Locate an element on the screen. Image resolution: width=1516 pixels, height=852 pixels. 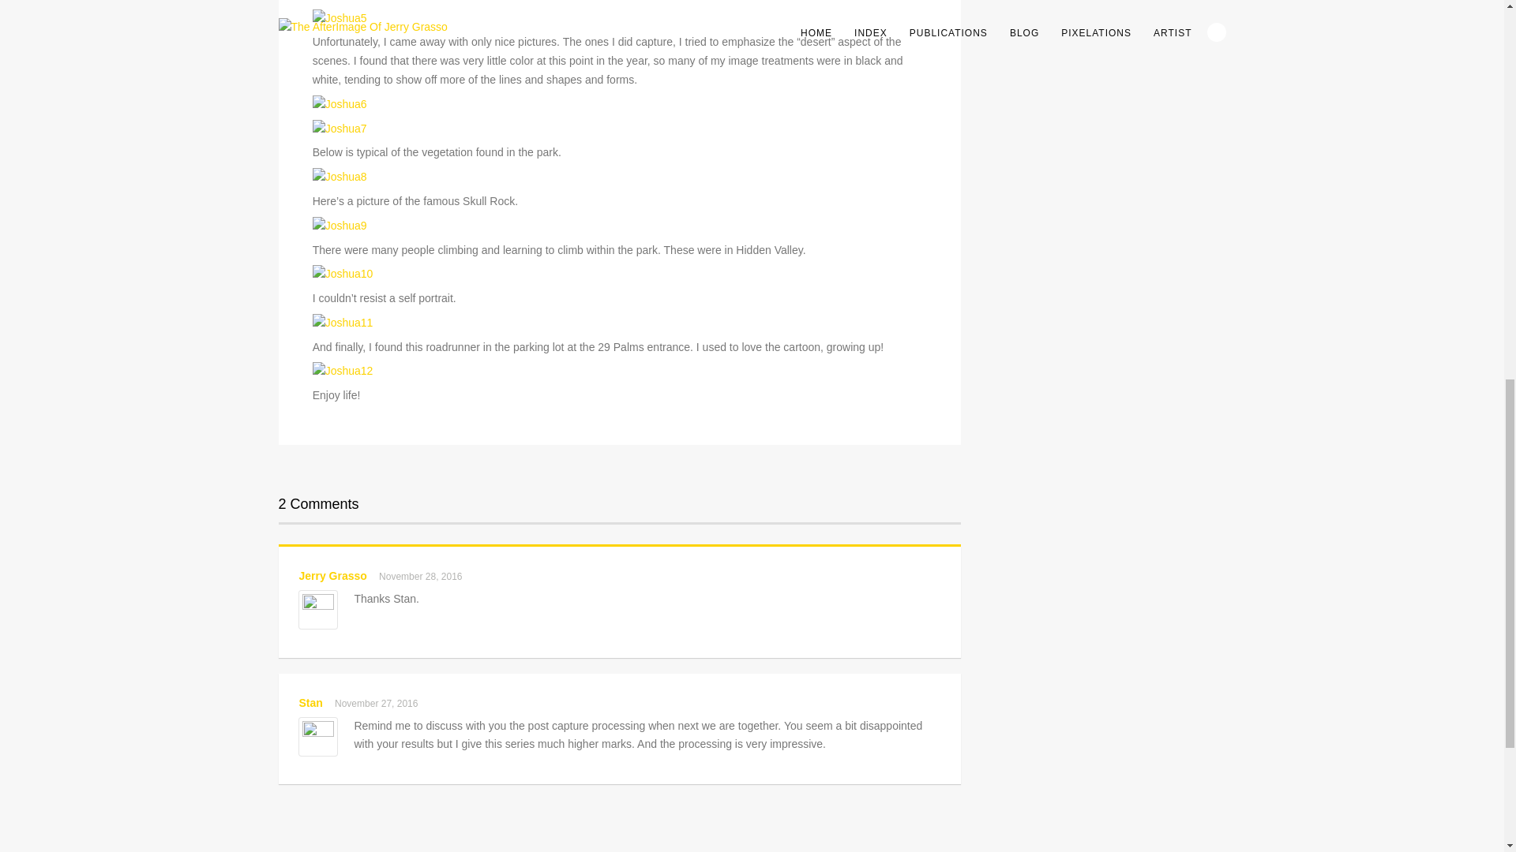
Joshua5 is located at coordinates (340, 18).